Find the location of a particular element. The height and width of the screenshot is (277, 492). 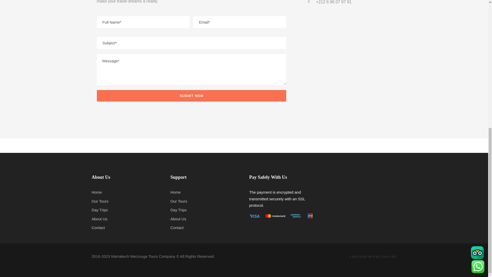

About Us is located at coordinates (99, 219).